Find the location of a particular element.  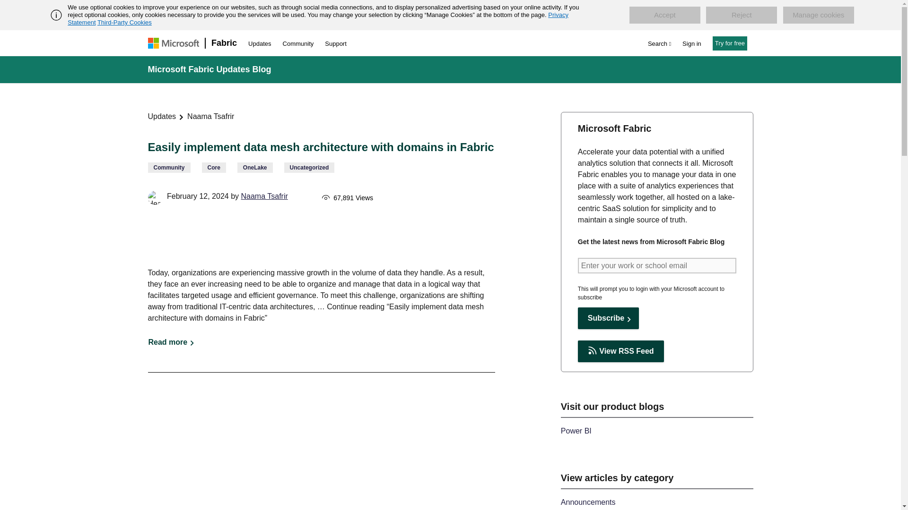

Subscribe is located at coordinates (608, 318).